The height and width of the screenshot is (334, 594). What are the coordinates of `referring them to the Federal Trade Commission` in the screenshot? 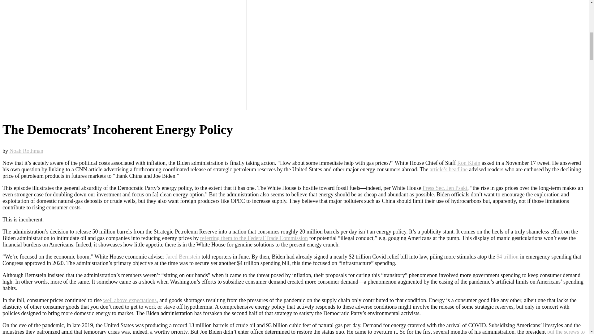 It's located at (254, 238).